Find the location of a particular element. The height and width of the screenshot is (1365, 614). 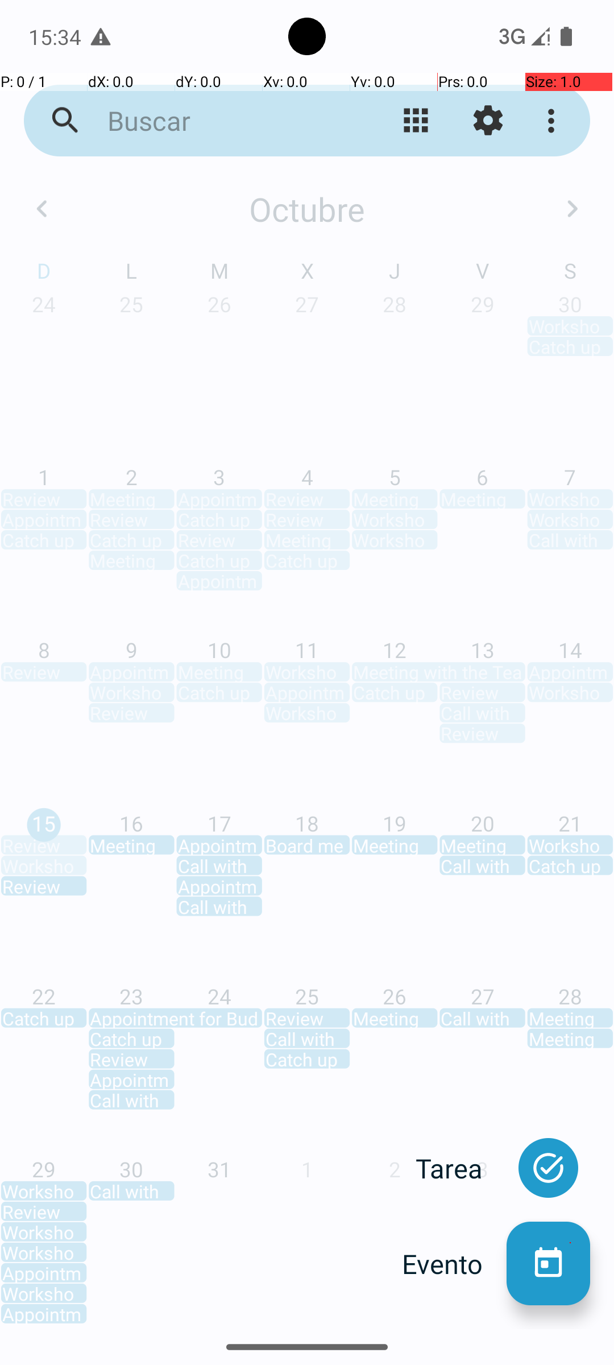

Tarea is located at coordinates (461, 1168).